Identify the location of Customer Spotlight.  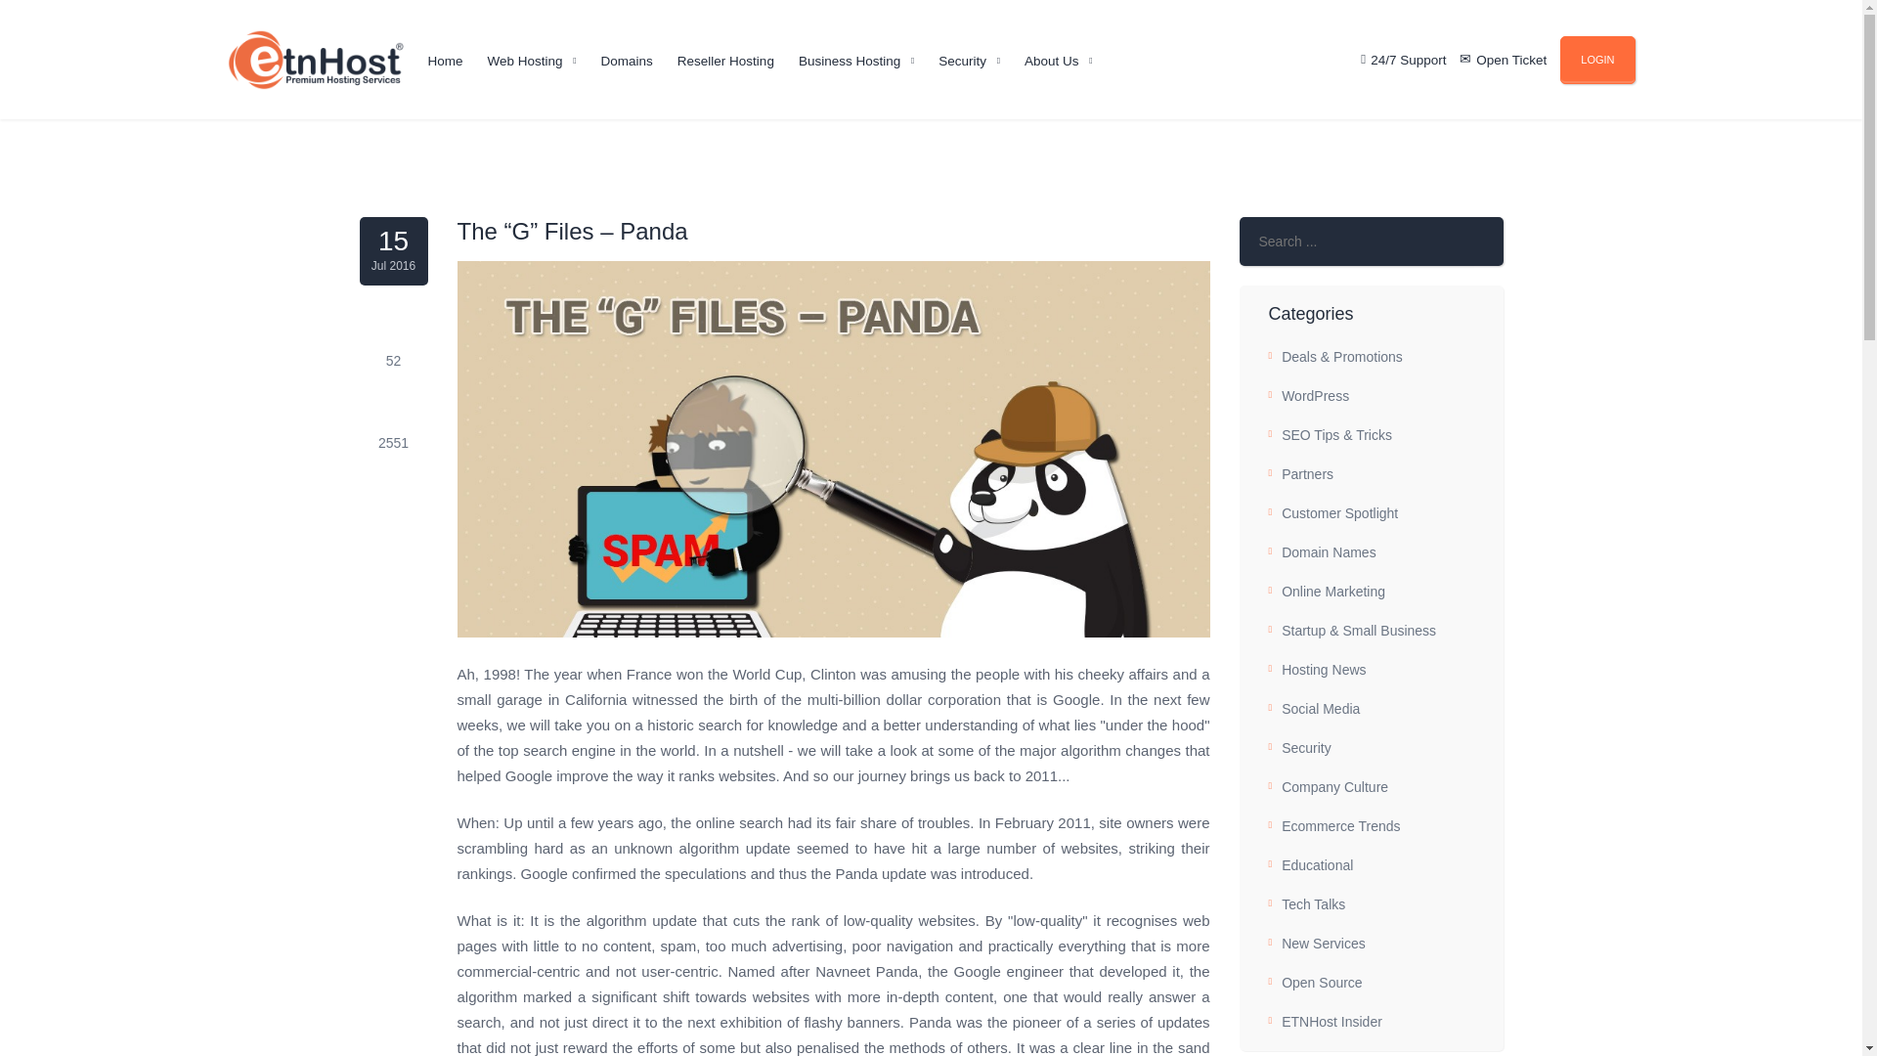
(1371, 513).